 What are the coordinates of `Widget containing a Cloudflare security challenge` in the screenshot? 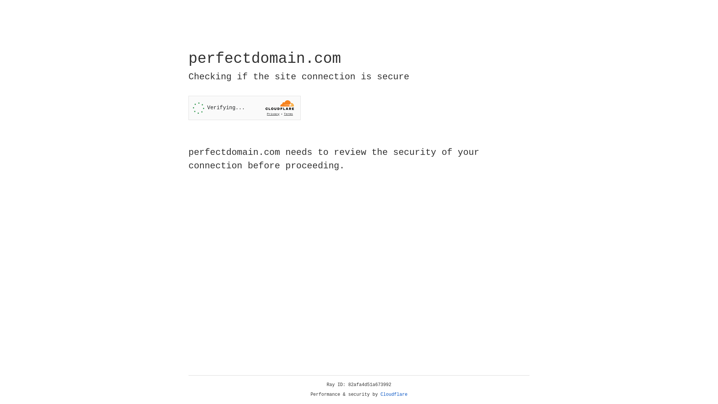 It's located at (245, 108).